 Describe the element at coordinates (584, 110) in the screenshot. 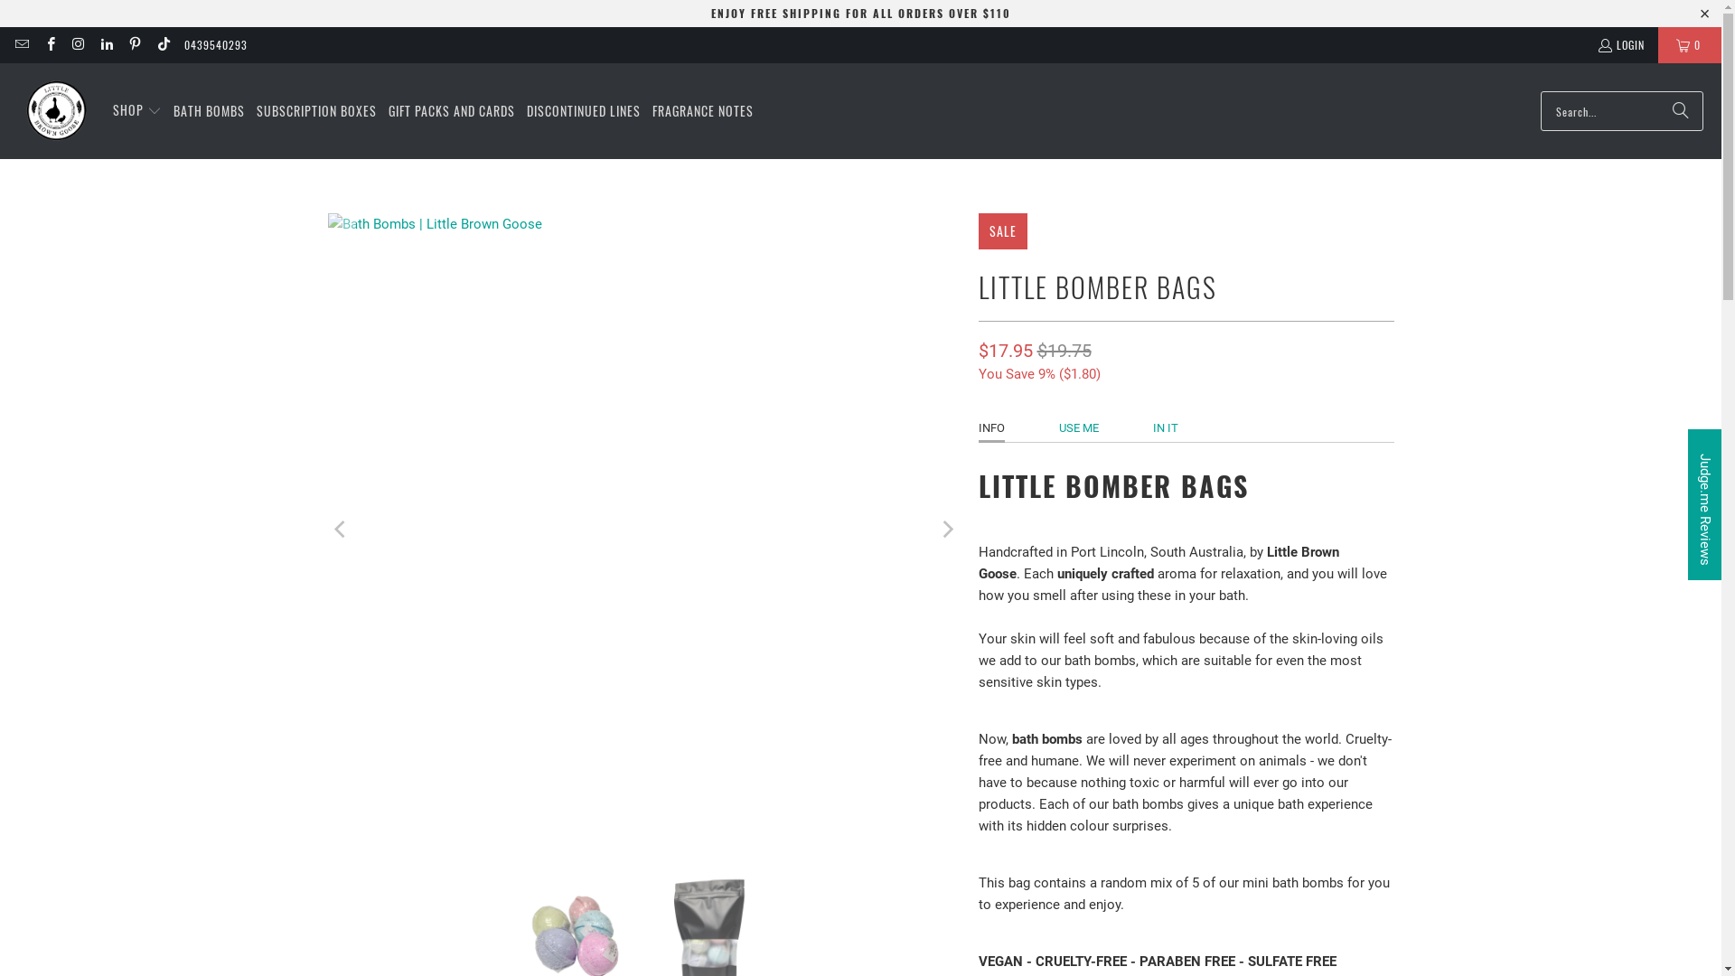

I see `DISCONTINUED LINES` at that location.